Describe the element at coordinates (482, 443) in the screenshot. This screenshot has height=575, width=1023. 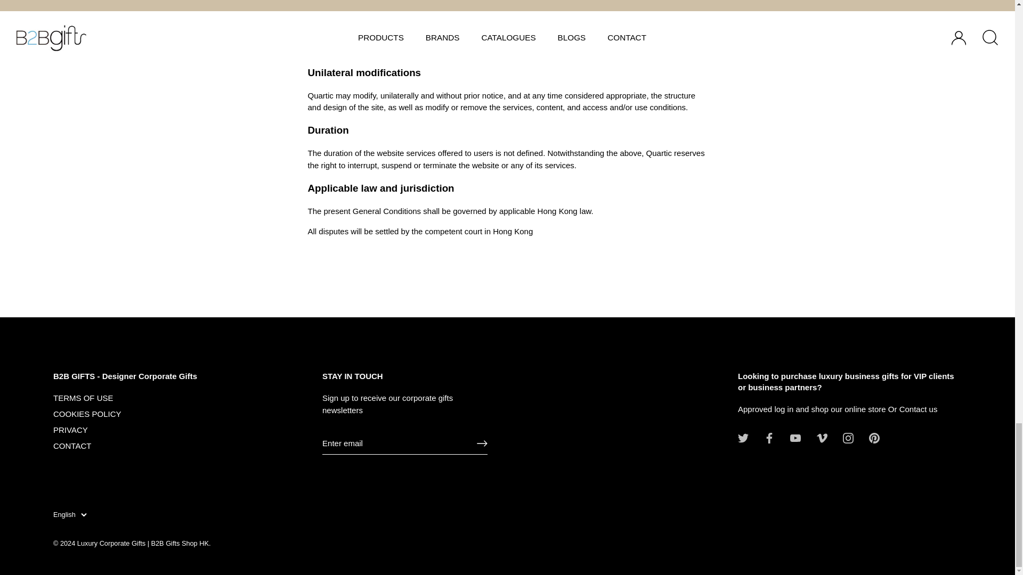
I see `RIGHT ARROW LONG` at that location.